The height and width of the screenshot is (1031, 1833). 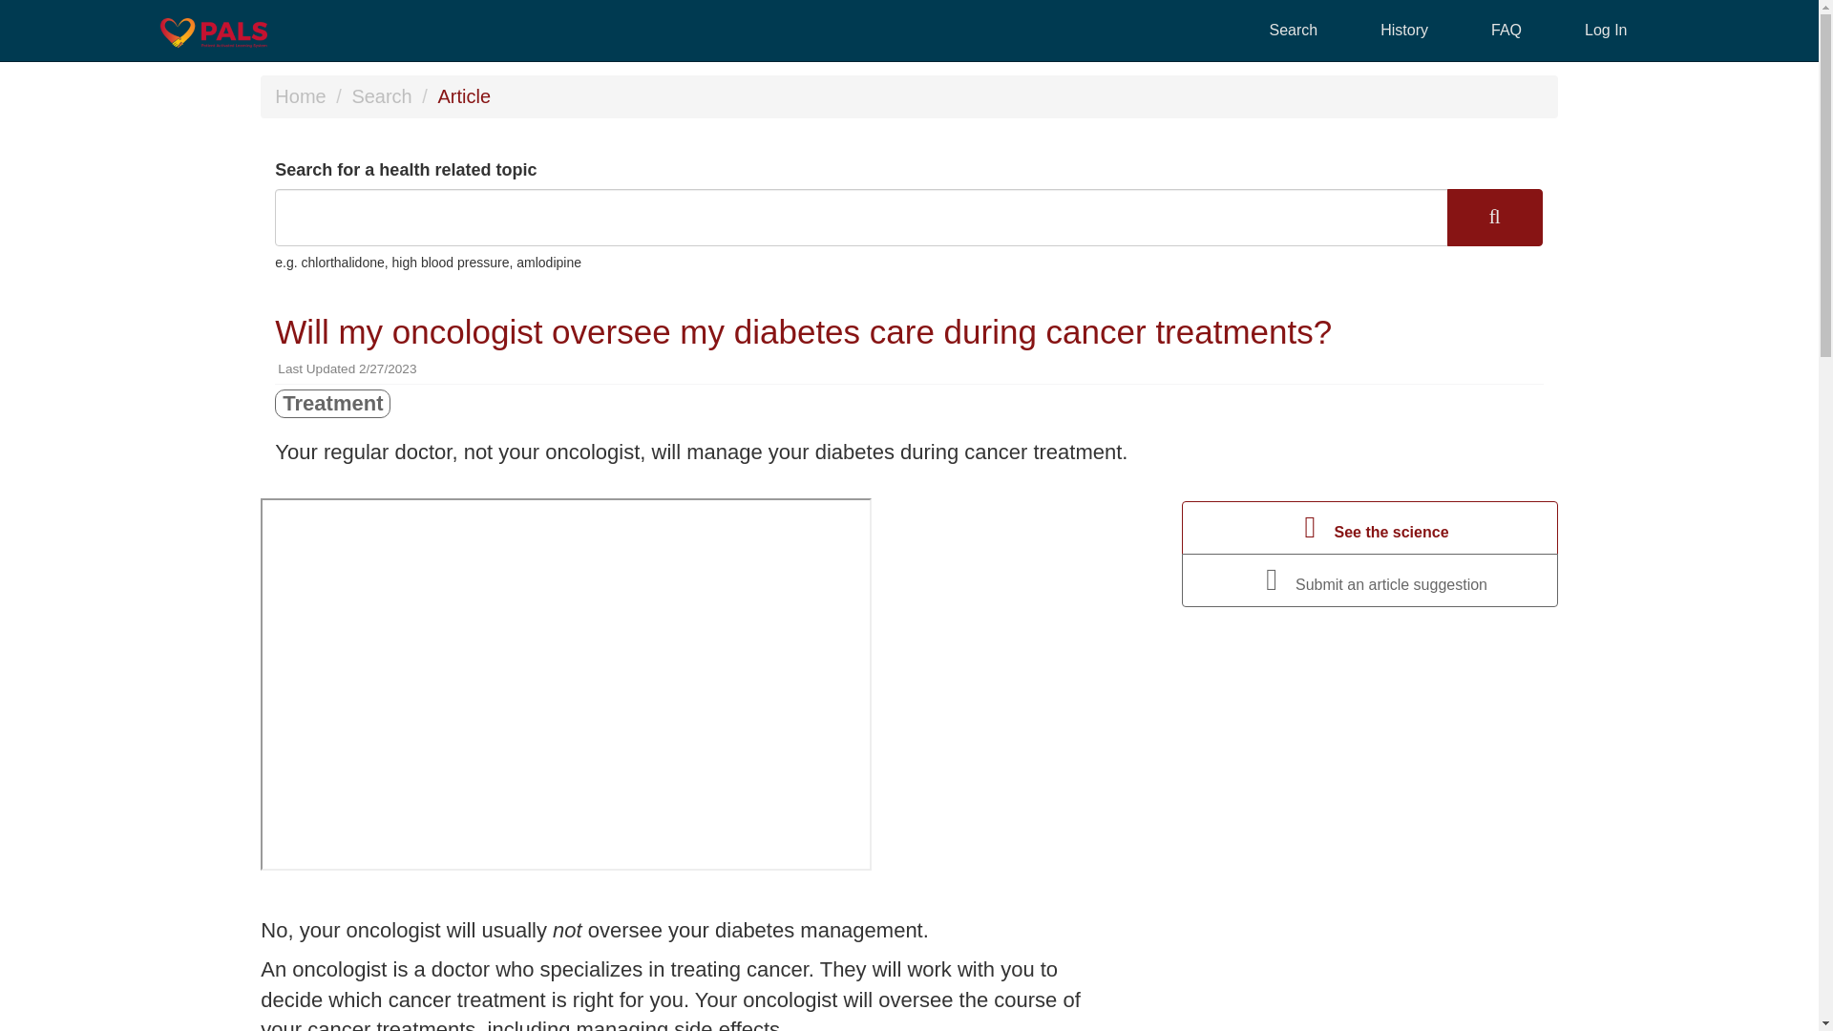 What do you see at coordinates (1294, 31) in the screenshot?
I see `Search` at bounding box center [1294, 31].